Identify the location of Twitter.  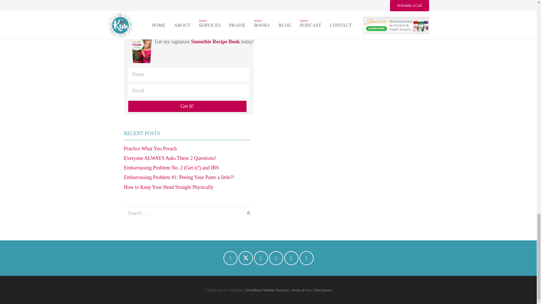
(143, 1).